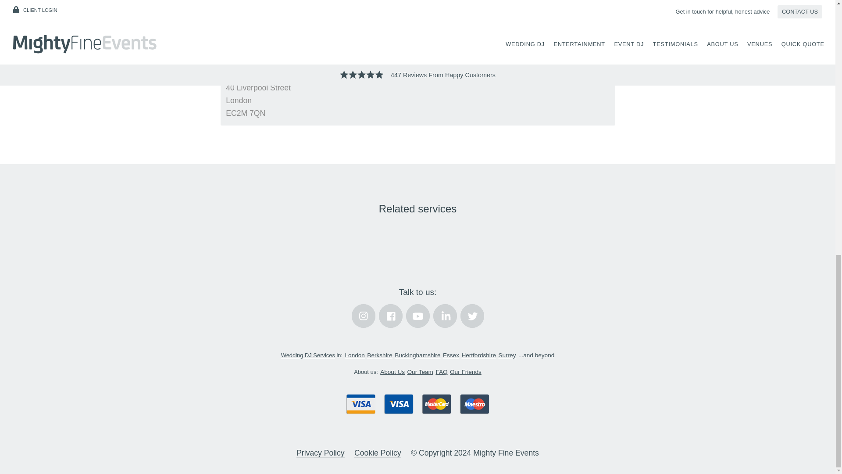 The image size is (842, 474). I want to click on MightyFine.events on YouTube, so click(417, 316).